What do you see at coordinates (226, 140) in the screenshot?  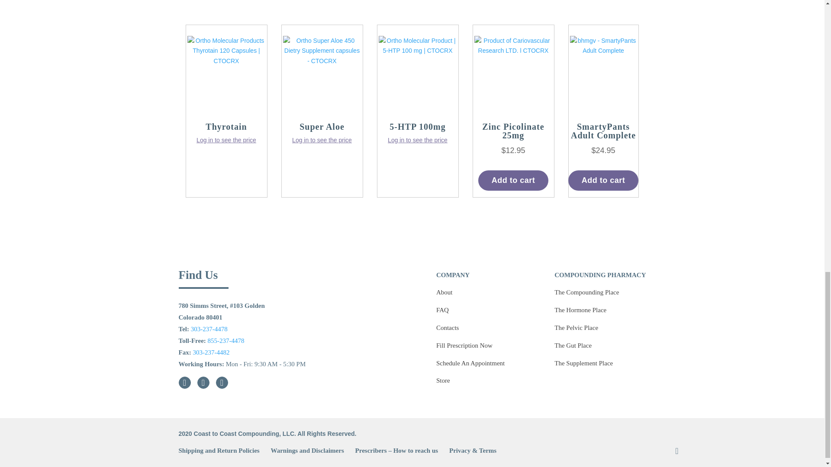 I see `Log in to see the price` at bounding box center [226, 140].